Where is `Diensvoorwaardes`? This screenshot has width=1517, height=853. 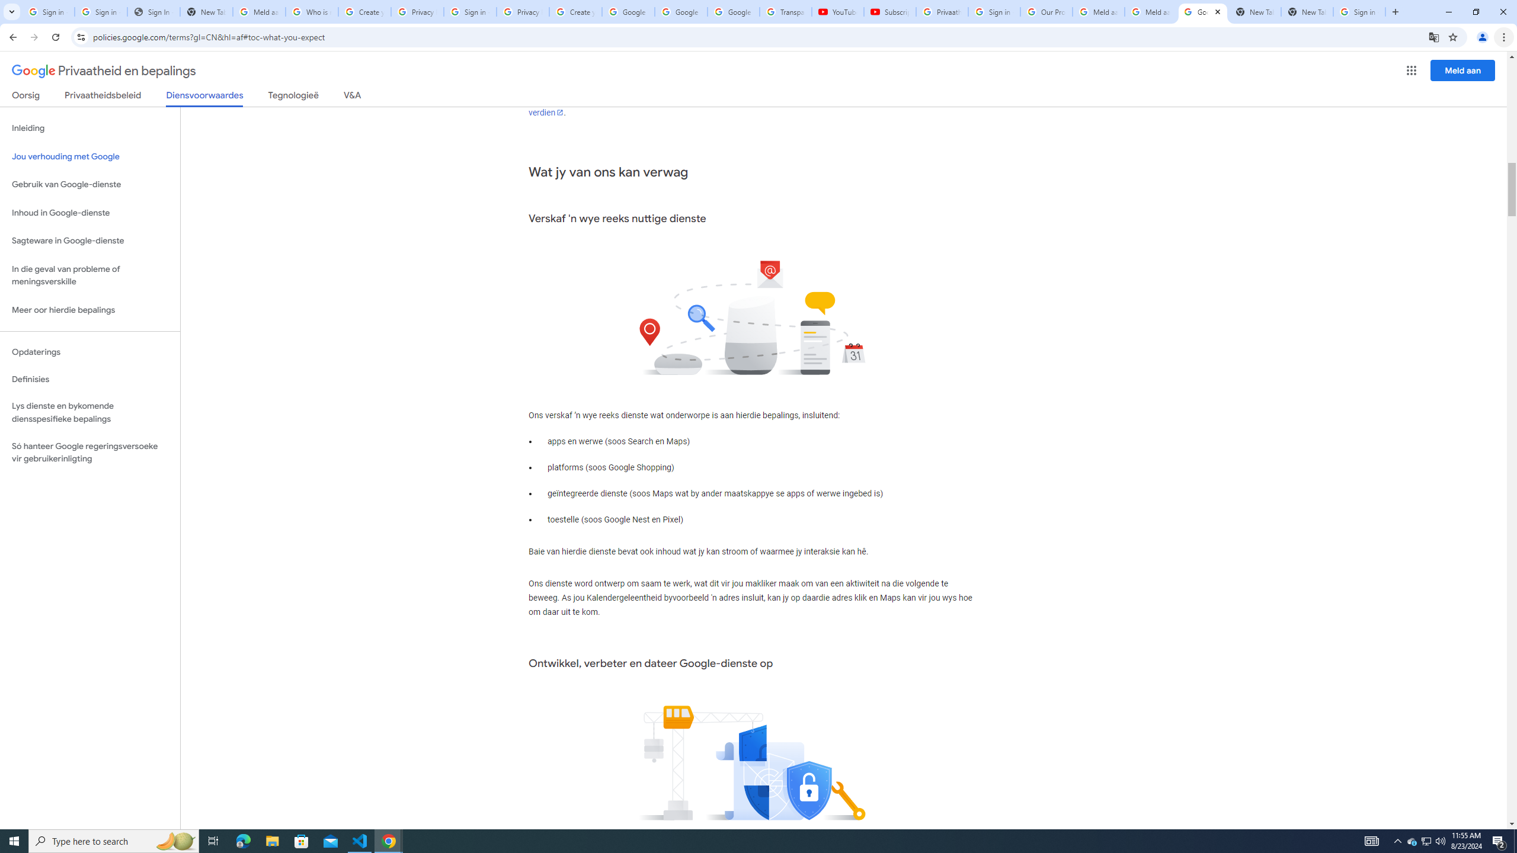 Diensvoorwaardes is located at coordinates (205, 98).